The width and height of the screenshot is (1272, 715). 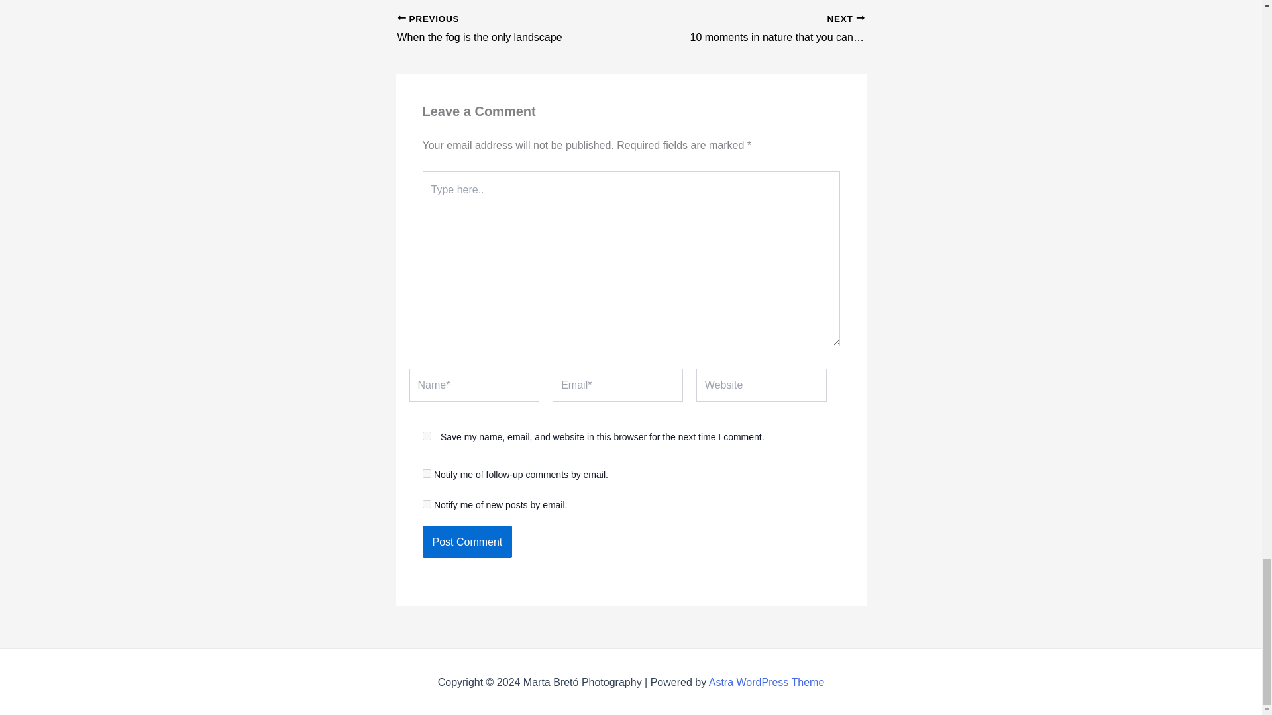 I want to click on Post Comment, so click(x=770, y=30).